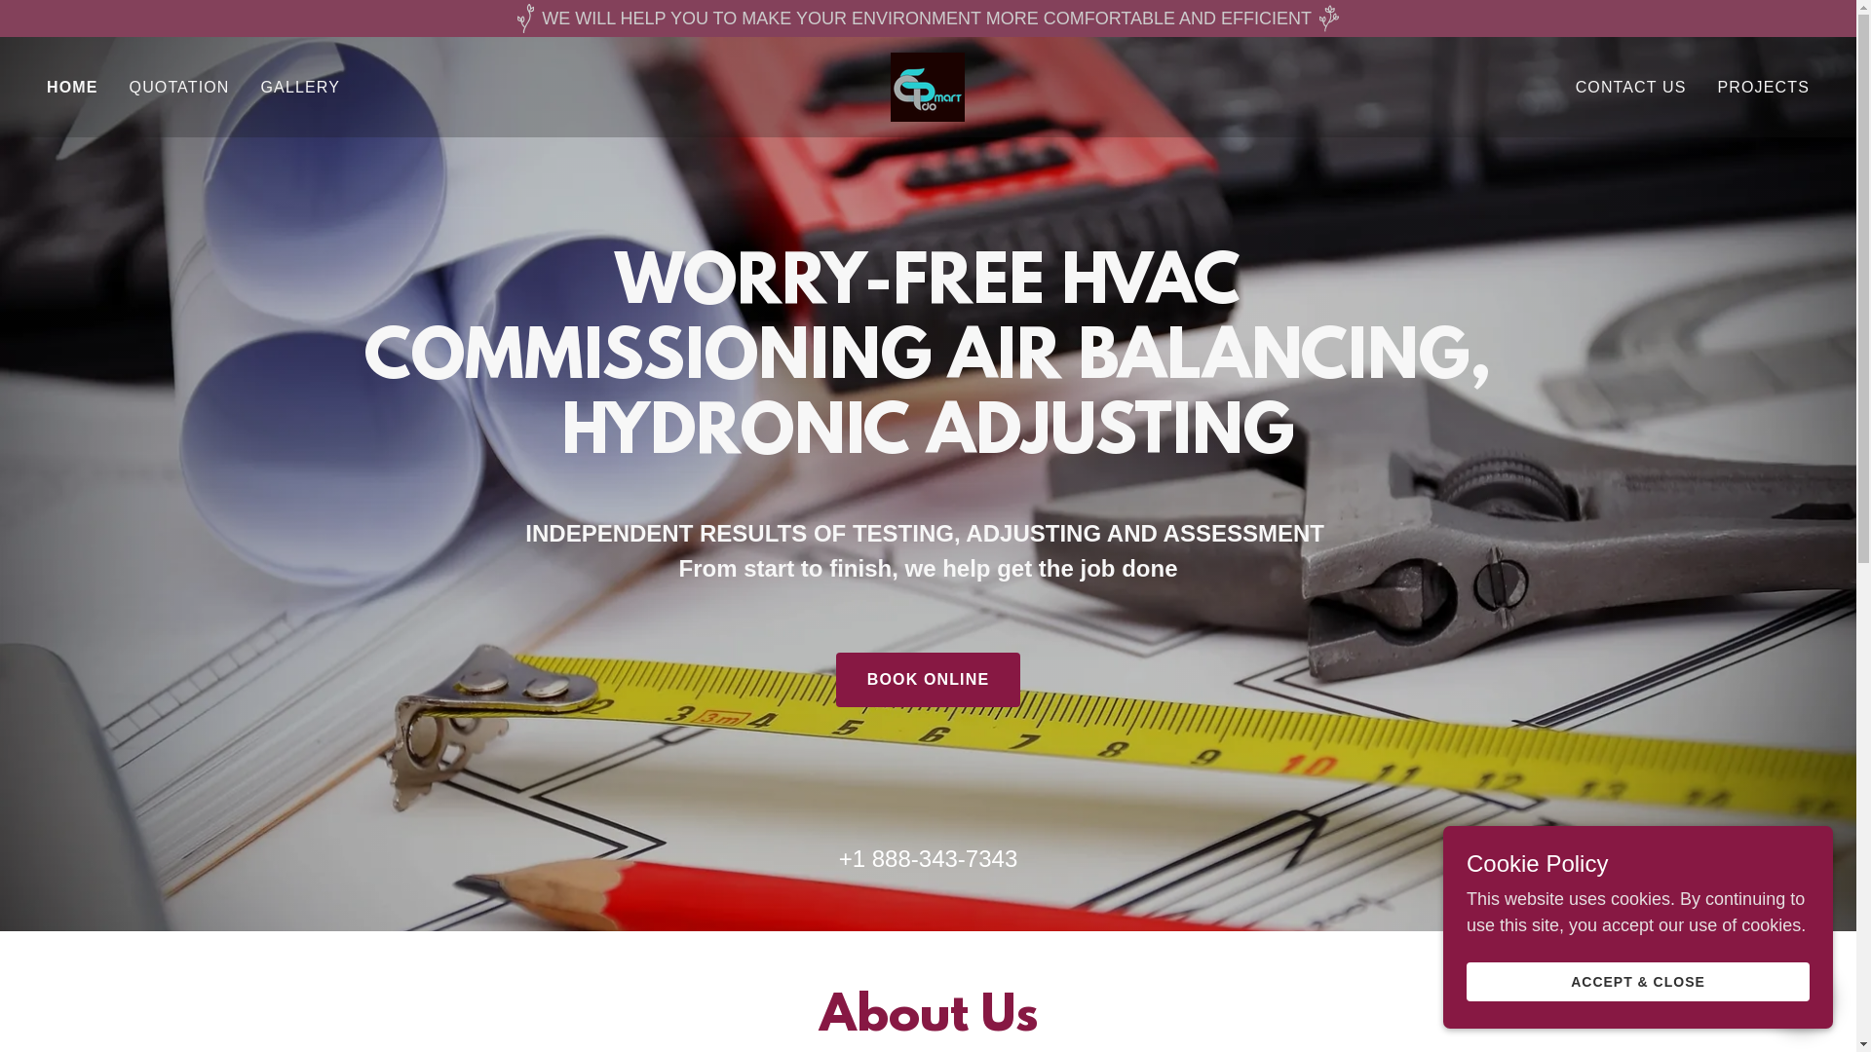  What do you see at coordinates (935, 859) in the screenshot?
I see `1 888-343-7343` at bounding box center [935, 859].